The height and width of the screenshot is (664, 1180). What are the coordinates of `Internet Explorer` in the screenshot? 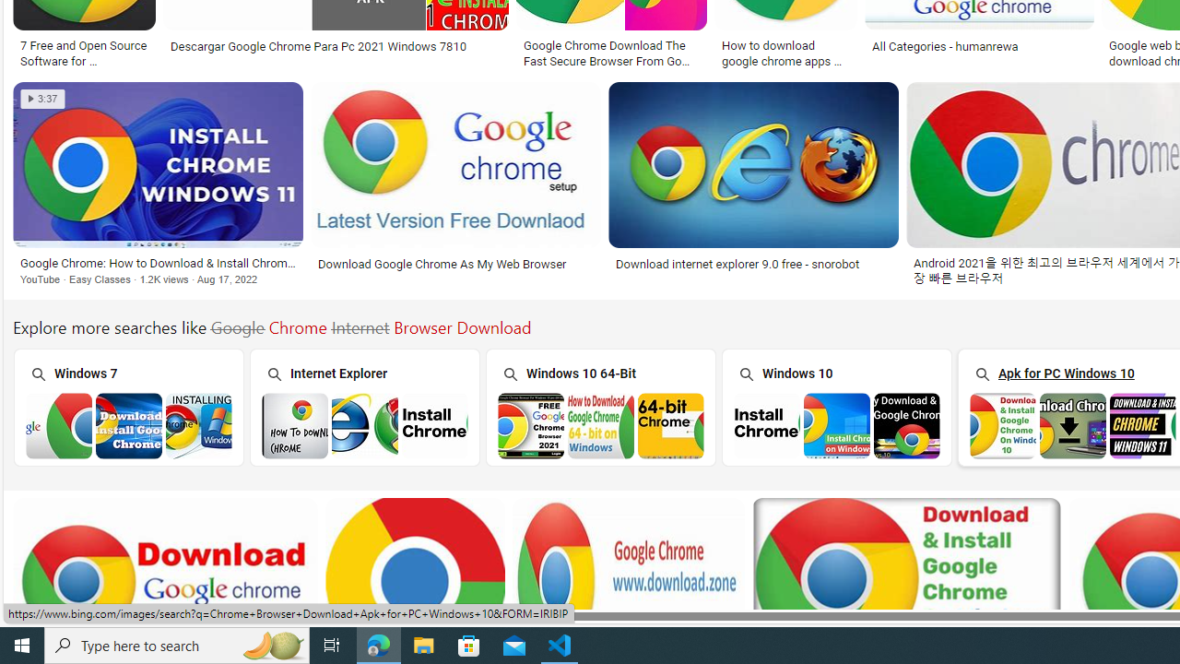 It's located at (364, 406).